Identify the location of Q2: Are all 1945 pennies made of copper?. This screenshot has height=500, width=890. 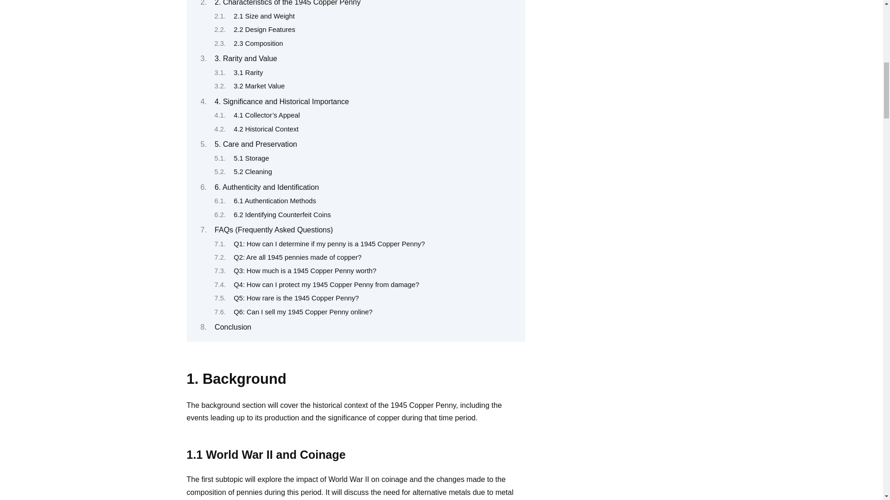
(297, 257).